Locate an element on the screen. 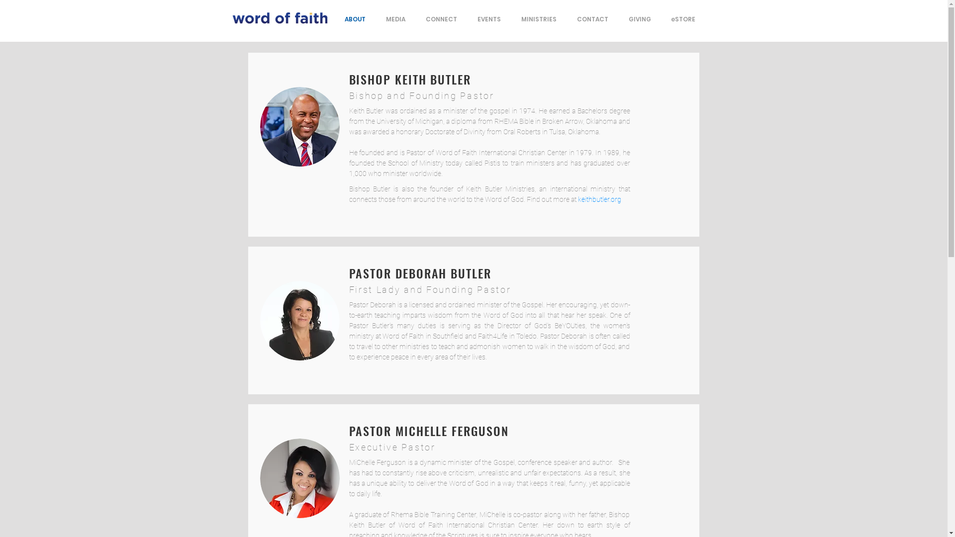 This screenshot has height=537, width=955. MEDIA is located at coordinates (396, 19).